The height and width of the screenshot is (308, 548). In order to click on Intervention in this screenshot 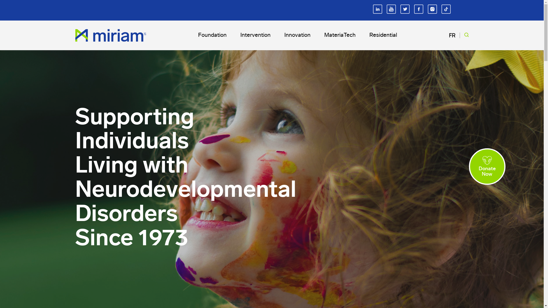, I will do `click(255, 35)`.